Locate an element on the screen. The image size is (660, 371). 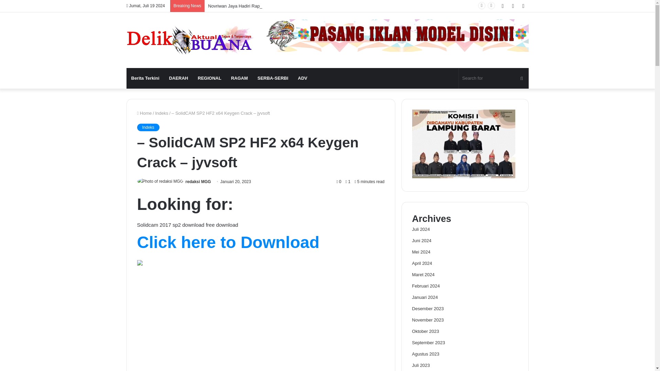
Indeks is located at coordinates (148, 127).